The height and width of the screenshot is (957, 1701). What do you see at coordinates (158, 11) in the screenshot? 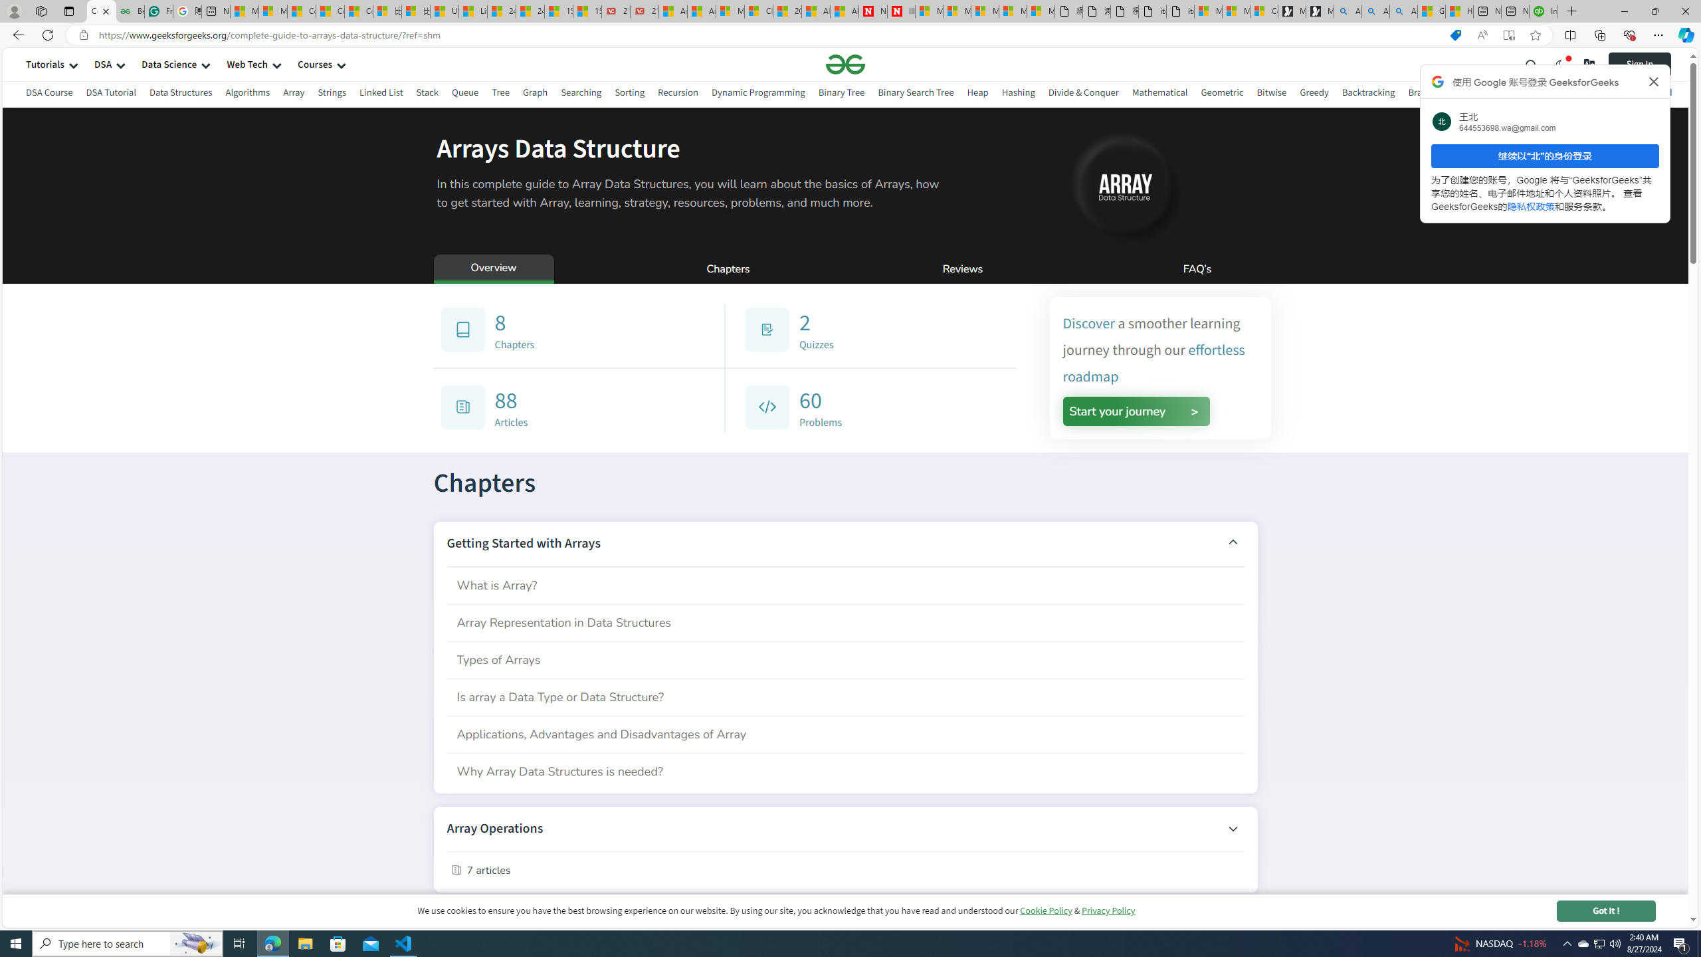
I see `Free AI Writing Assistance for Students | Grammarly` at bounding box center [158, 11].